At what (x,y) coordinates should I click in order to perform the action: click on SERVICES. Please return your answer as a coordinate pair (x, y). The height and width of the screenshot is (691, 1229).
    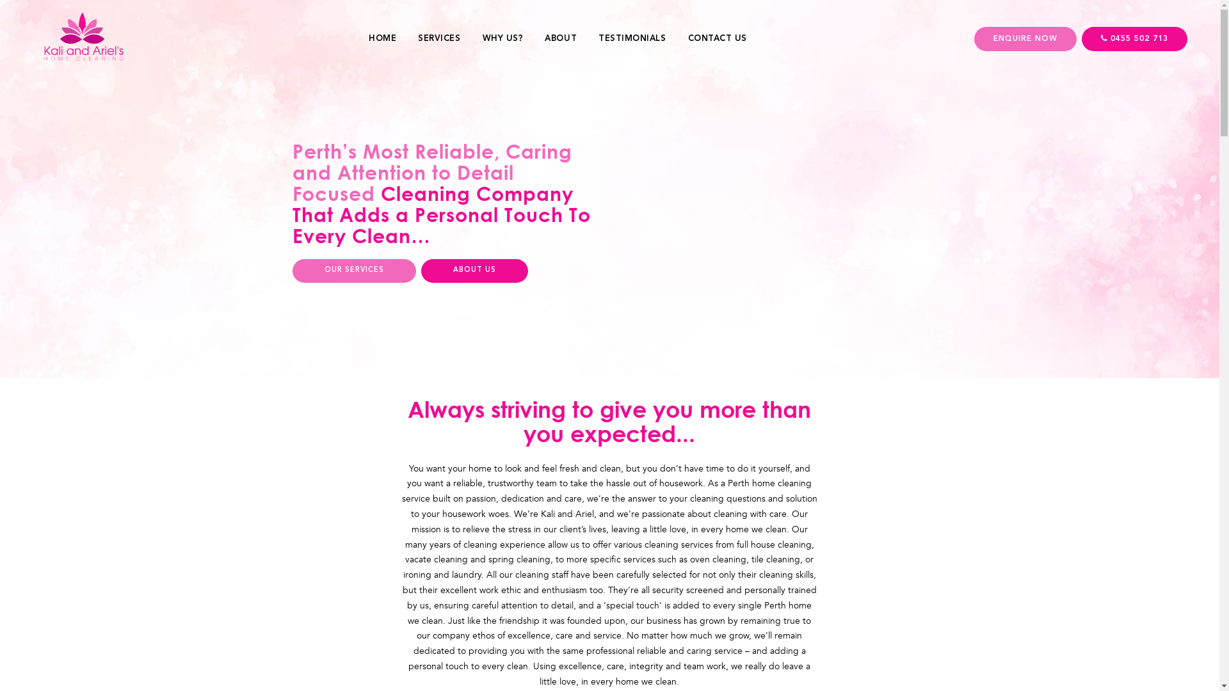
    Looking at the image, I should click on (439, 38).